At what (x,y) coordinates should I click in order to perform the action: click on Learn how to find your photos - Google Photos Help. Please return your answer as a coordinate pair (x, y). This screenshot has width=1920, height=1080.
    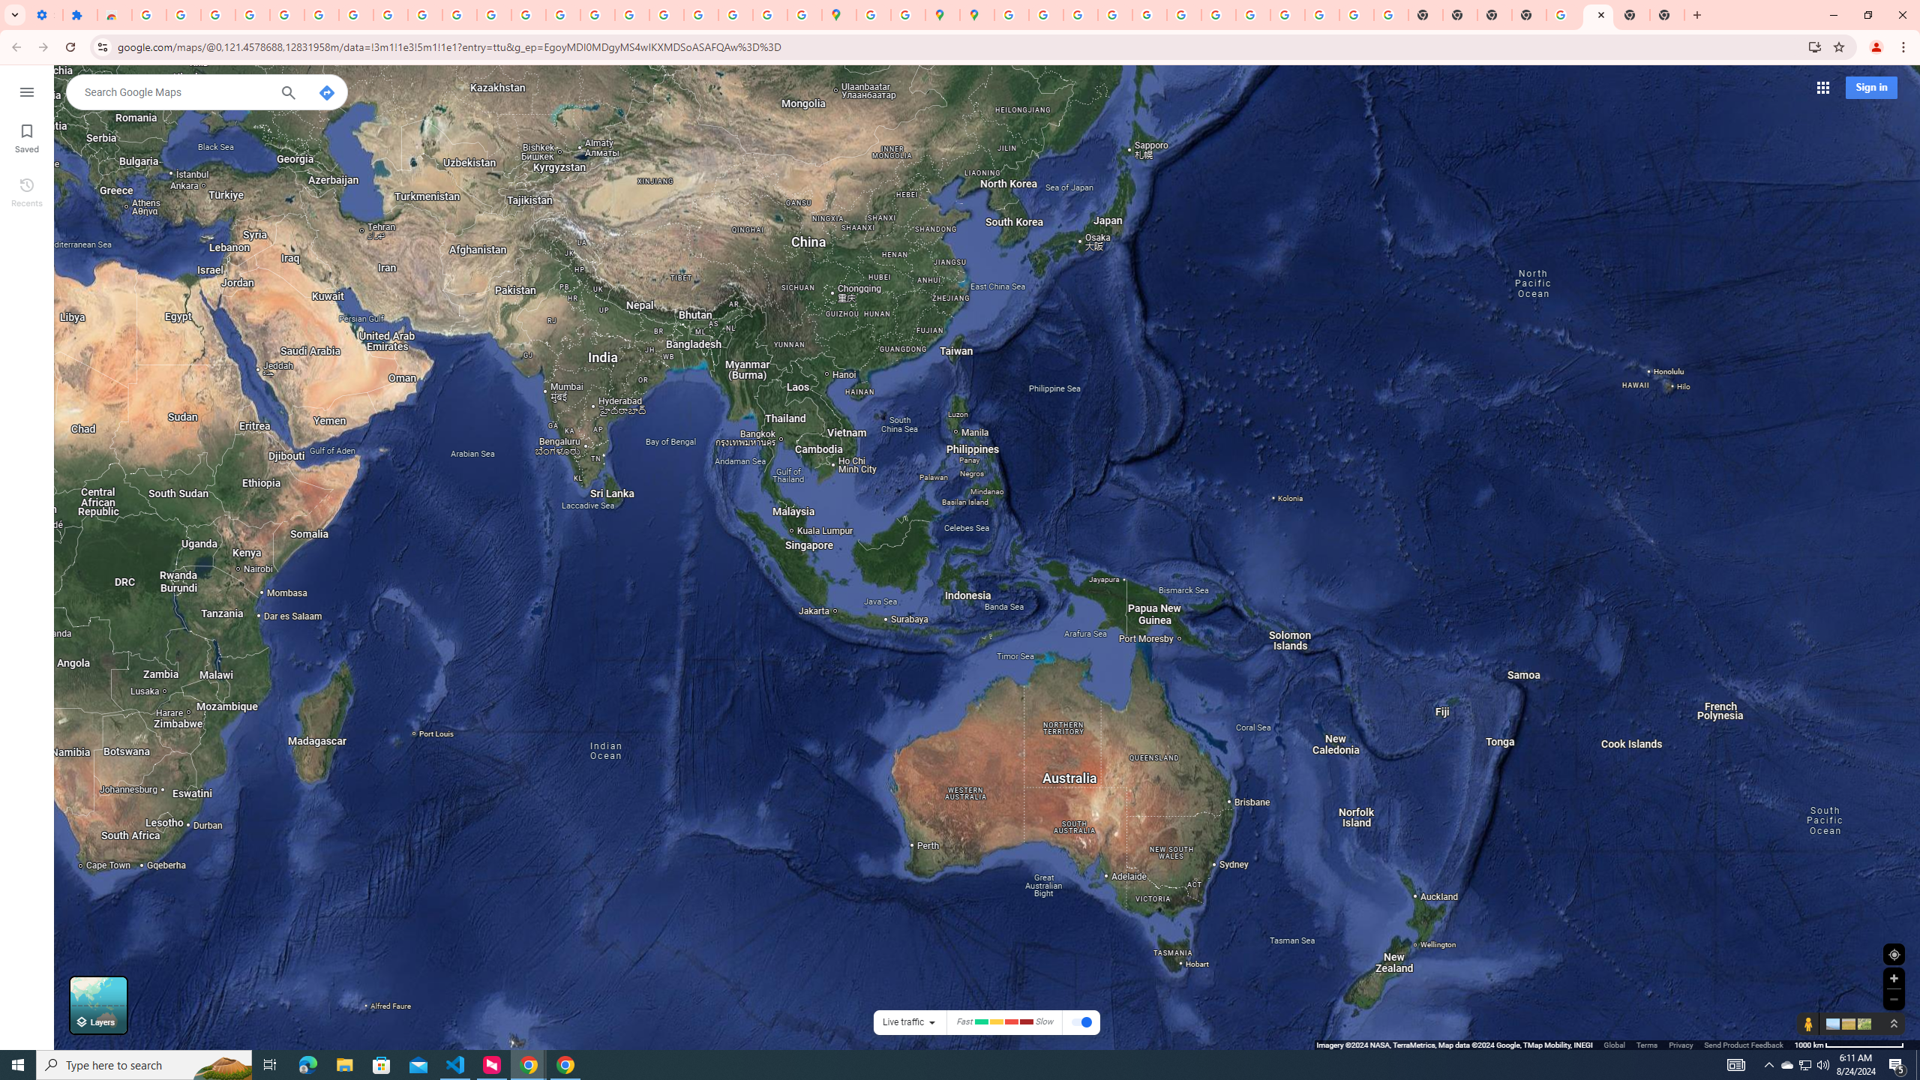
    Looking at the image, I should click on (217, 15).